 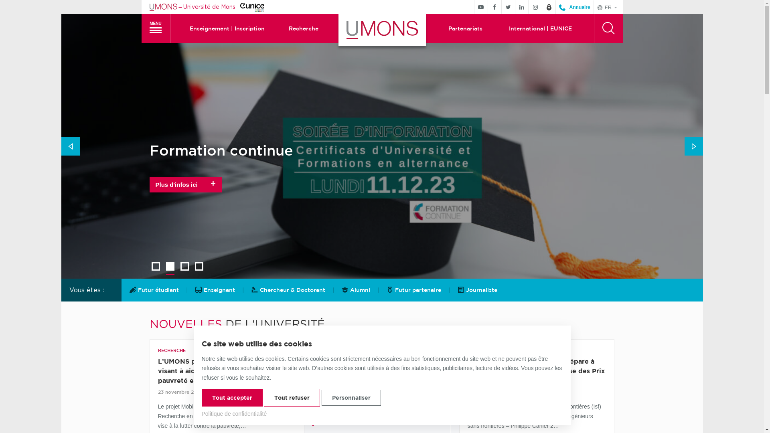 I want to click on FR, so click(x=608, y=7).